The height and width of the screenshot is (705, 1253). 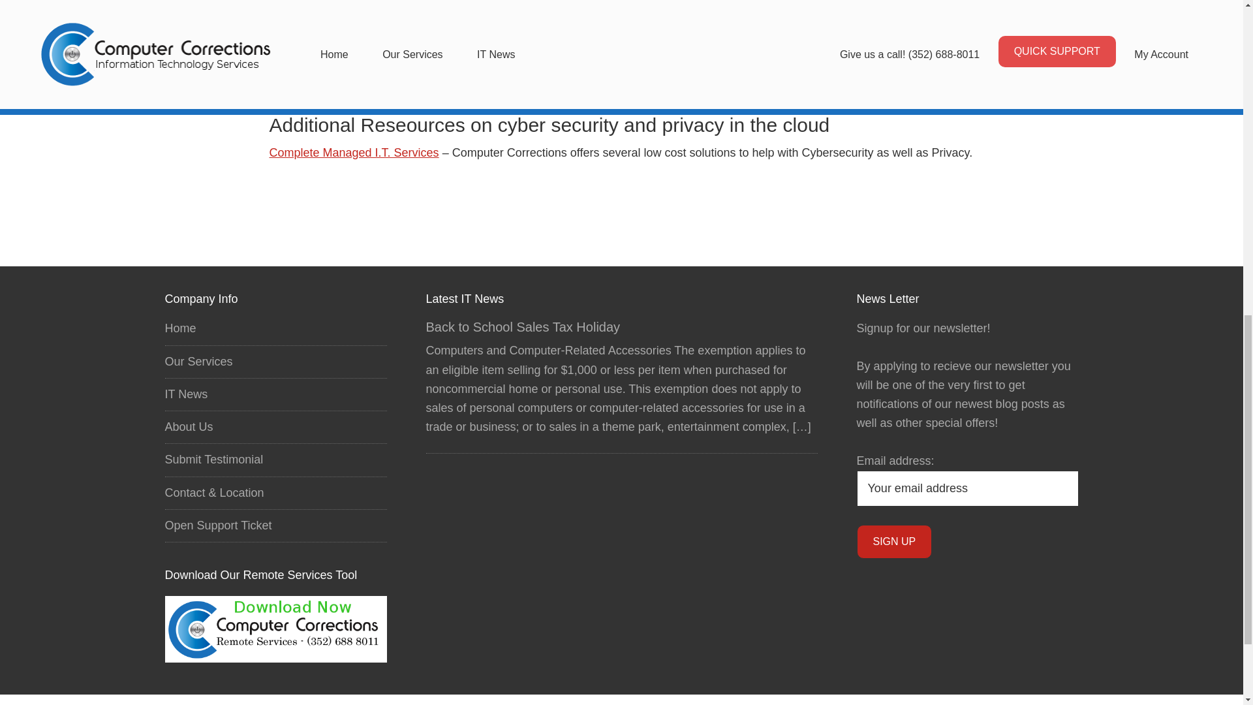 I want to click on Sign up, so click(x=894, y=542).